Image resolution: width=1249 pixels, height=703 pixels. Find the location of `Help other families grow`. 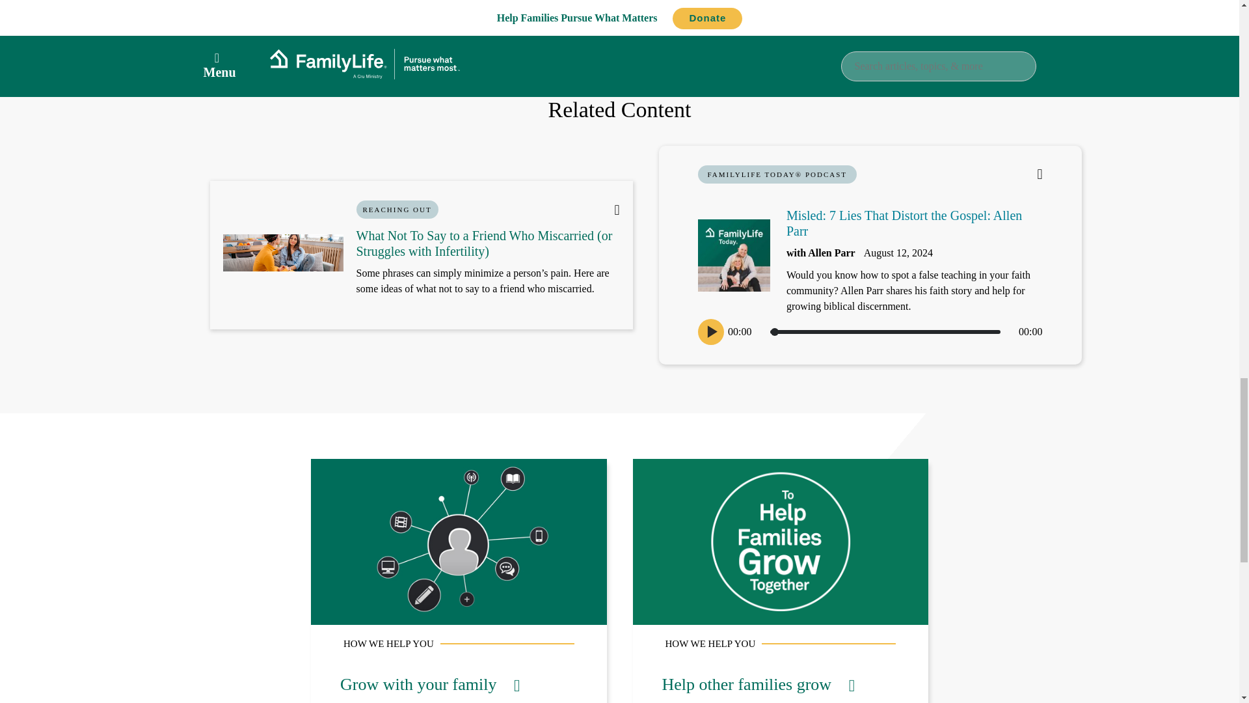

Help other families grow is located at coordinates (759, 683).